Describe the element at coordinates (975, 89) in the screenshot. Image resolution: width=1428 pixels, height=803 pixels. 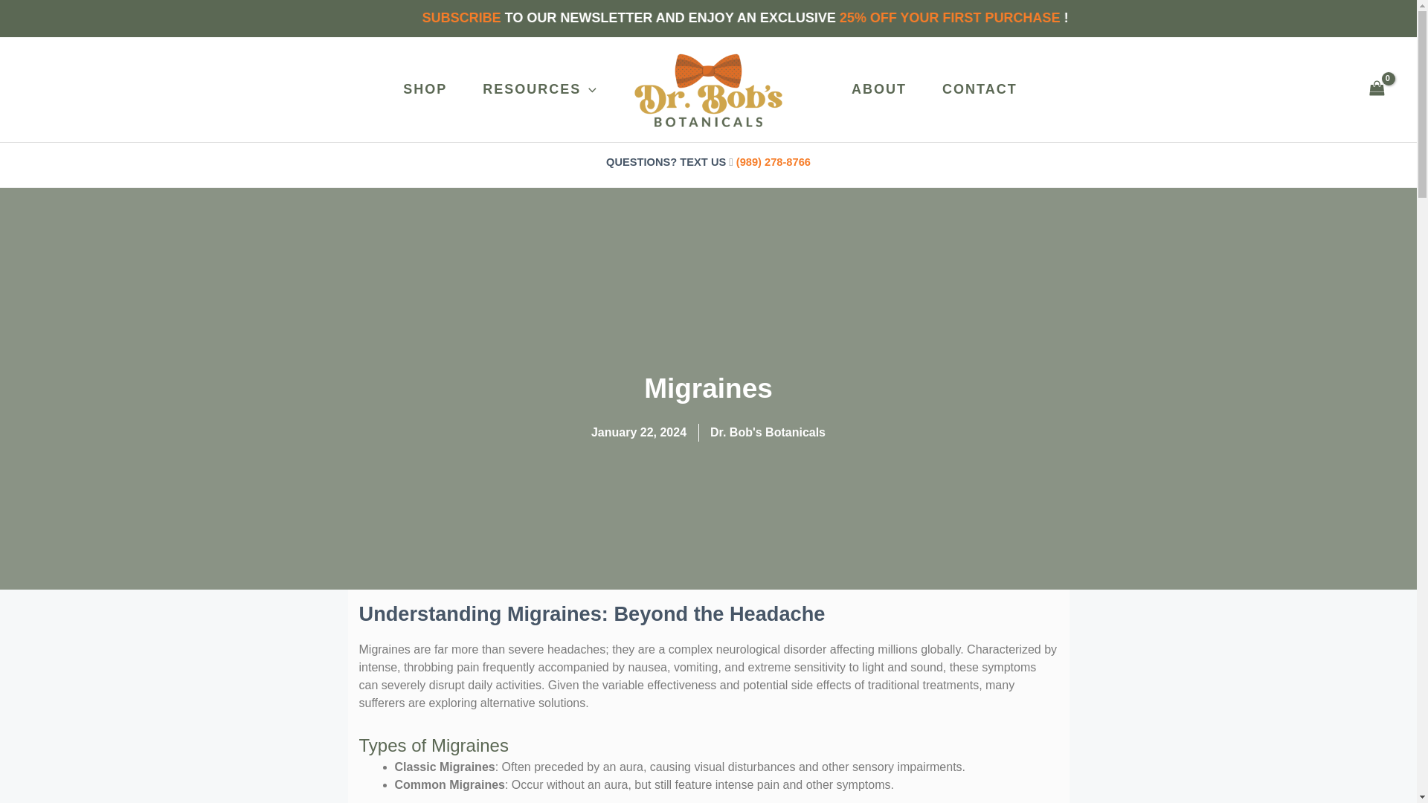
I see `CONTACT` at that location.